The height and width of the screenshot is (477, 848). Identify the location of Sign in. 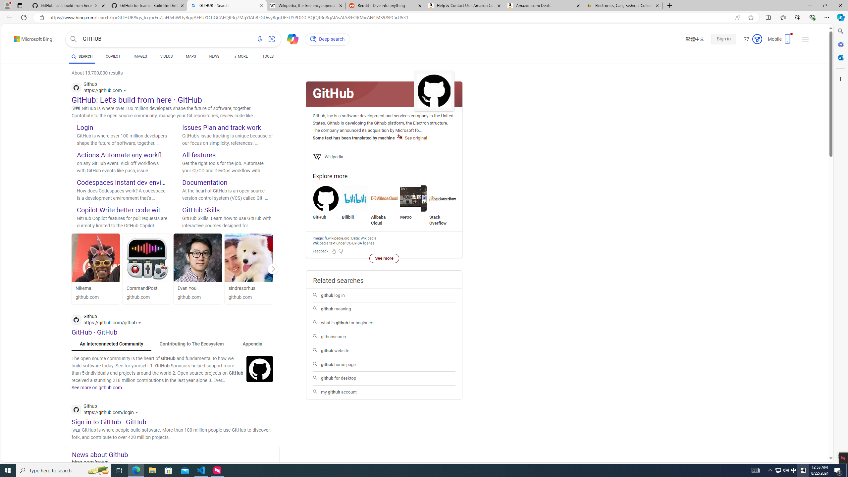
(723, 39).